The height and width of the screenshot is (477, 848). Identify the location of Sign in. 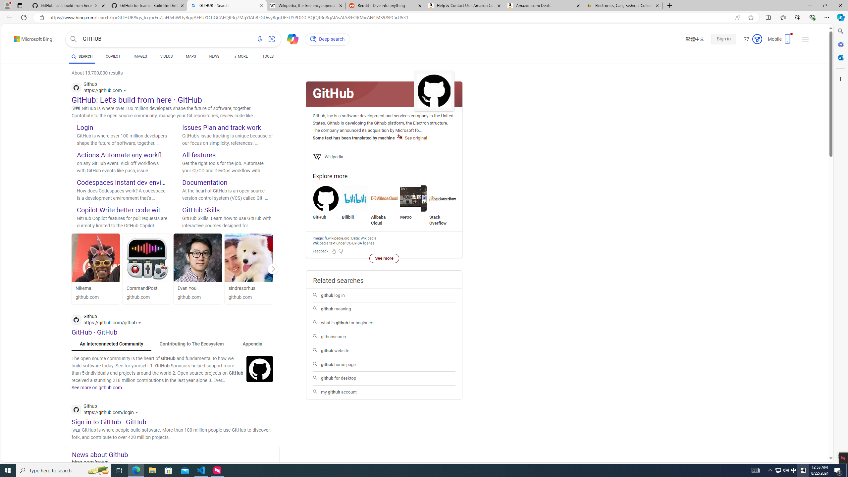
(723, 39).